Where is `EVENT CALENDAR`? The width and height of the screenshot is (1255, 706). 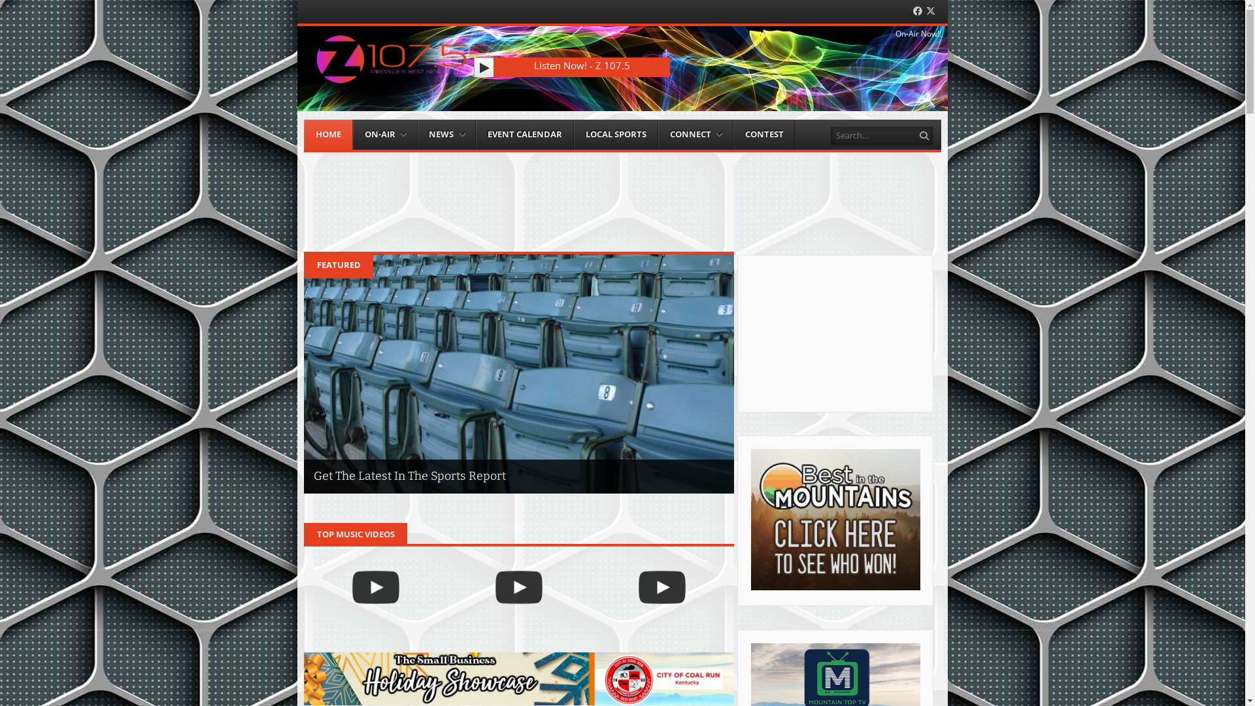
EVENT CALENDAR is located at coordinates (525, 135).